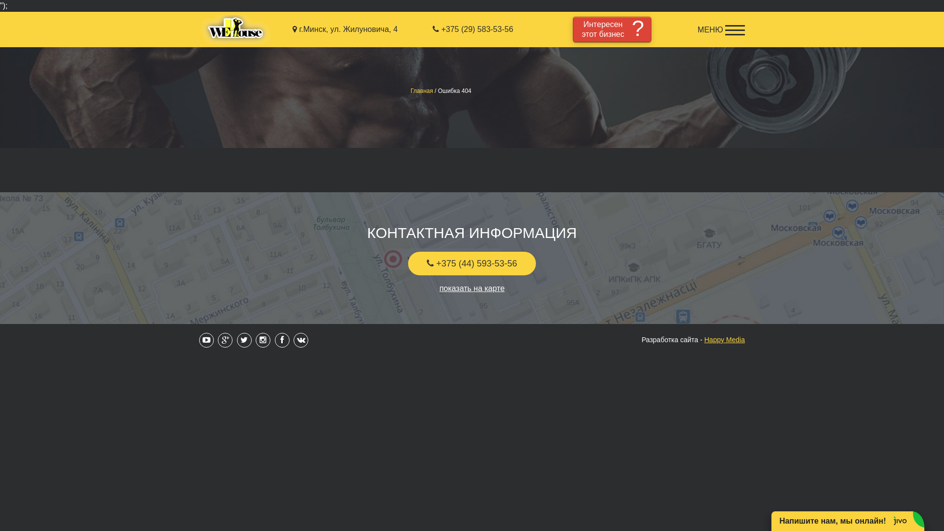 The width and height of the screenshot is (944, 531). What do you see at coordinates (473, 29) in the screenshot?
I see `+375 (29) 583-53-56` at bounding box center [473, 29].